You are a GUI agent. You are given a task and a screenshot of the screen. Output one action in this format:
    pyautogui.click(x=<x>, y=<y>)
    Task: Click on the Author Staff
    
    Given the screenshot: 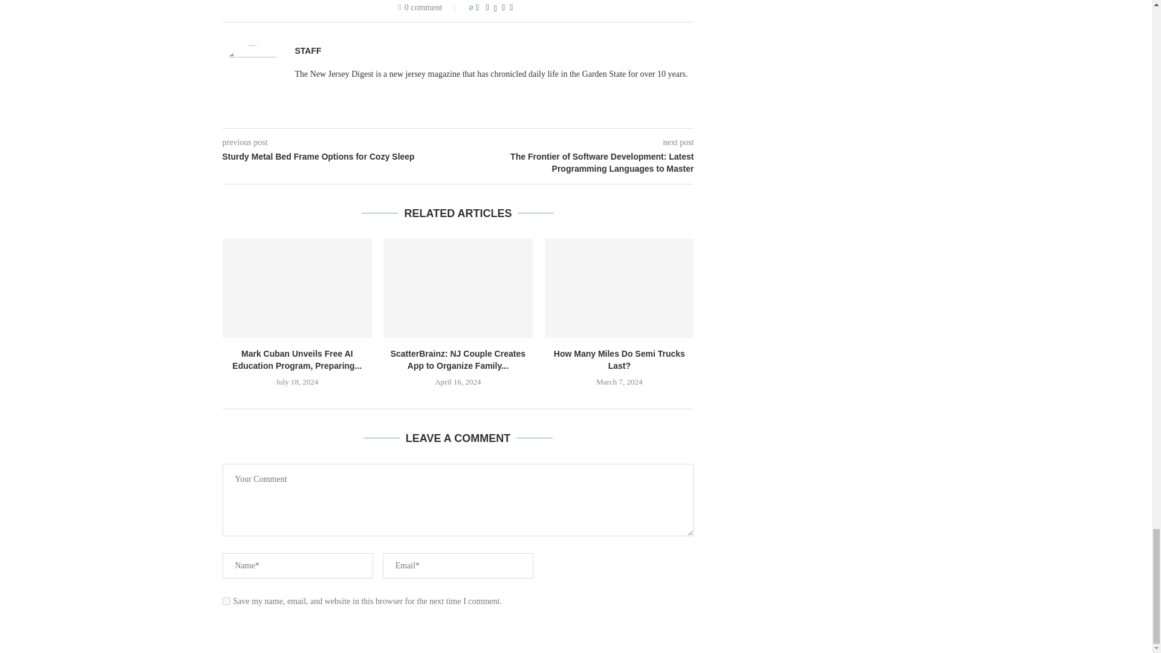 What is the action you would take?
    pyautogui.click(x=308, y=51)
    